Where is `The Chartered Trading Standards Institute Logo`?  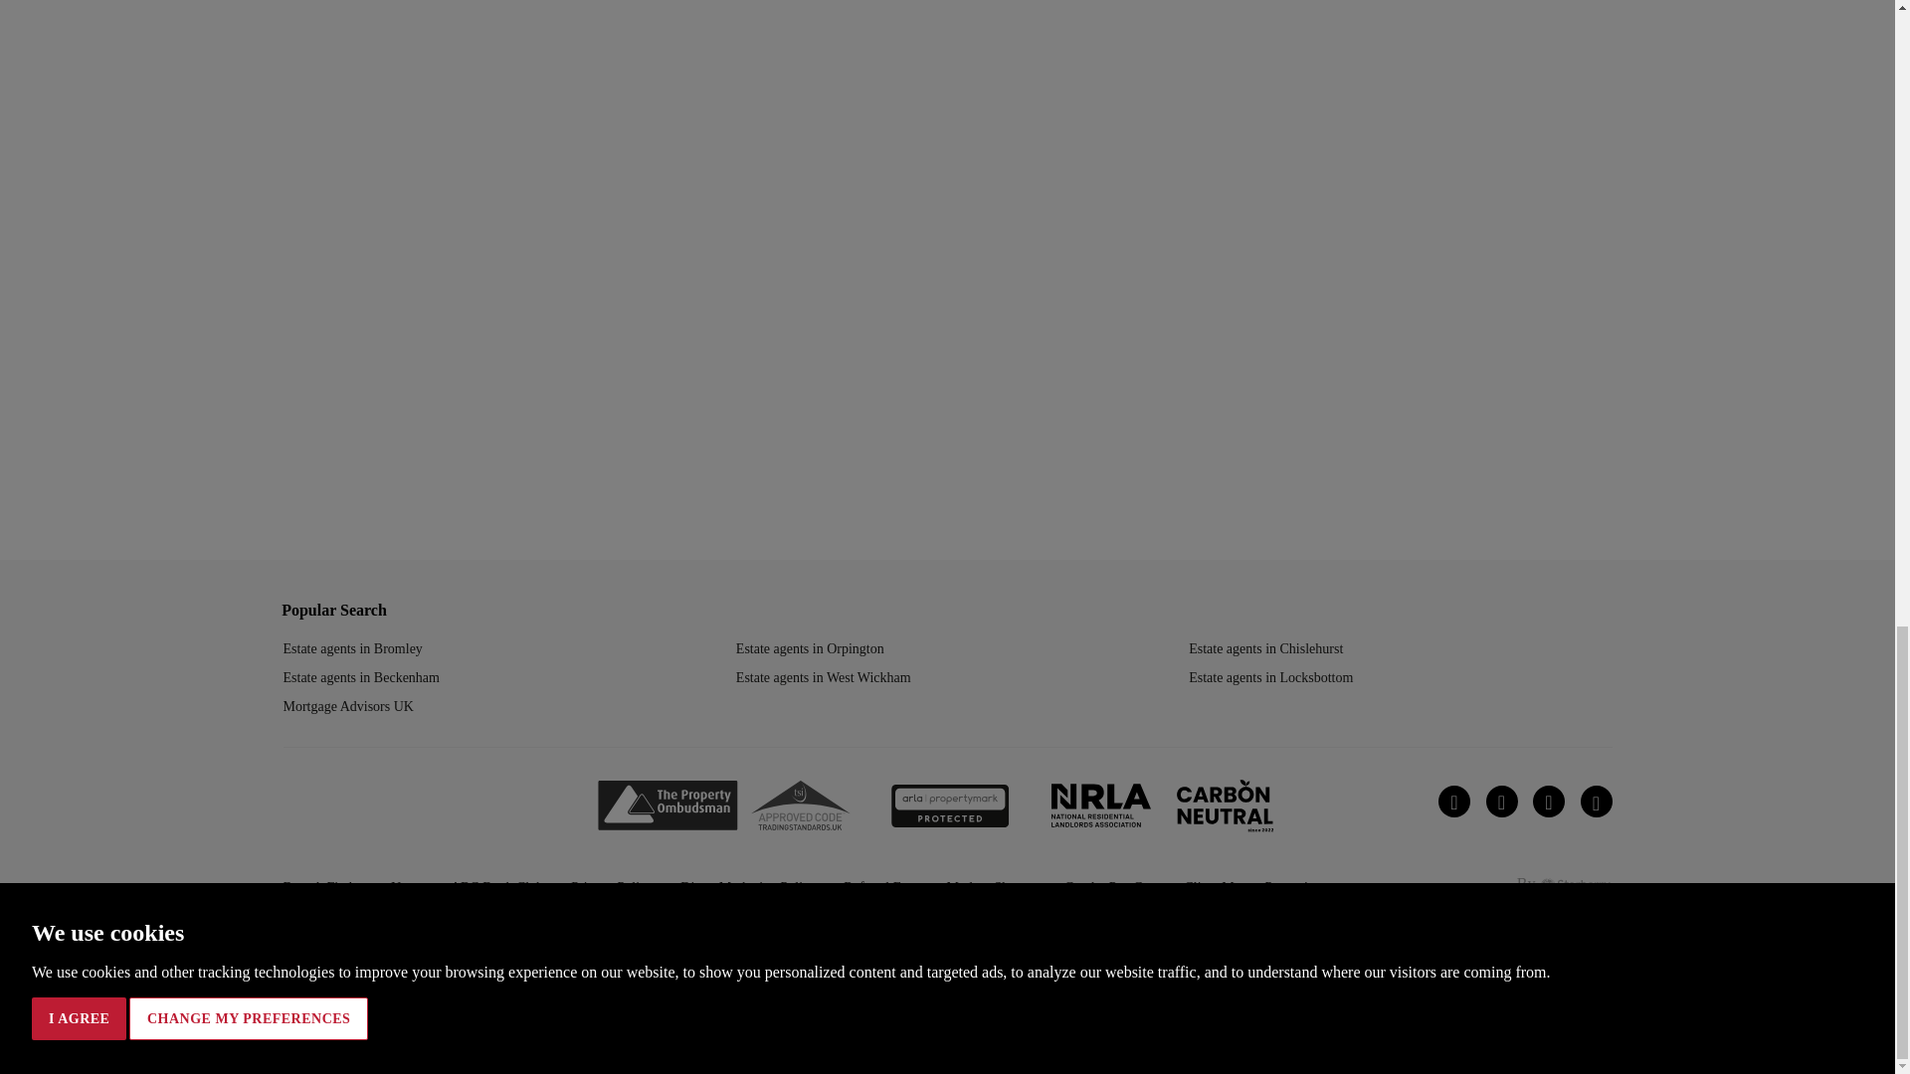
The Chartered Trading Standards Institute Logo is located at coordinates (800, 805).